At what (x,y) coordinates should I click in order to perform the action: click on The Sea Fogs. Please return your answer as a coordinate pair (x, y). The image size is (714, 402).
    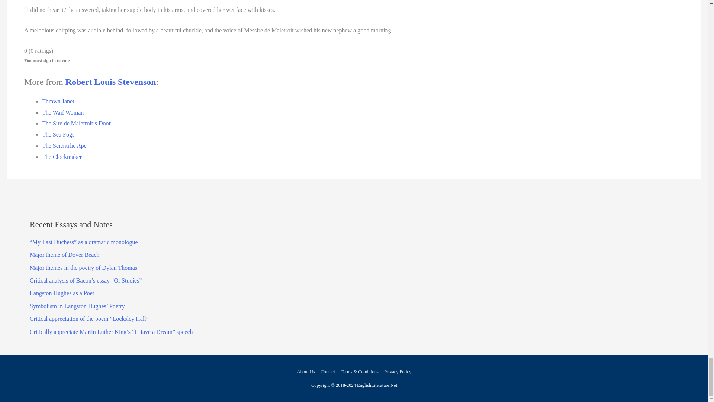
    Looking at the image, I should click on (58, 135).